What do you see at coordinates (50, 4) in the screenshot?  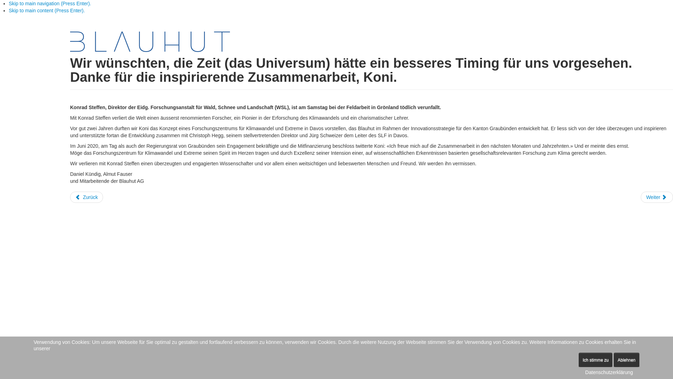 I see `Skip to main navigation (Press Enter).` at bounding box center [50, 4].